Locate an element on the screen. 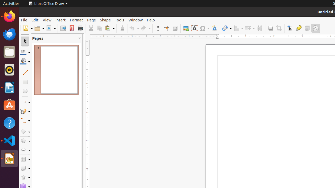  Paste is located at coordinates (110, 28).